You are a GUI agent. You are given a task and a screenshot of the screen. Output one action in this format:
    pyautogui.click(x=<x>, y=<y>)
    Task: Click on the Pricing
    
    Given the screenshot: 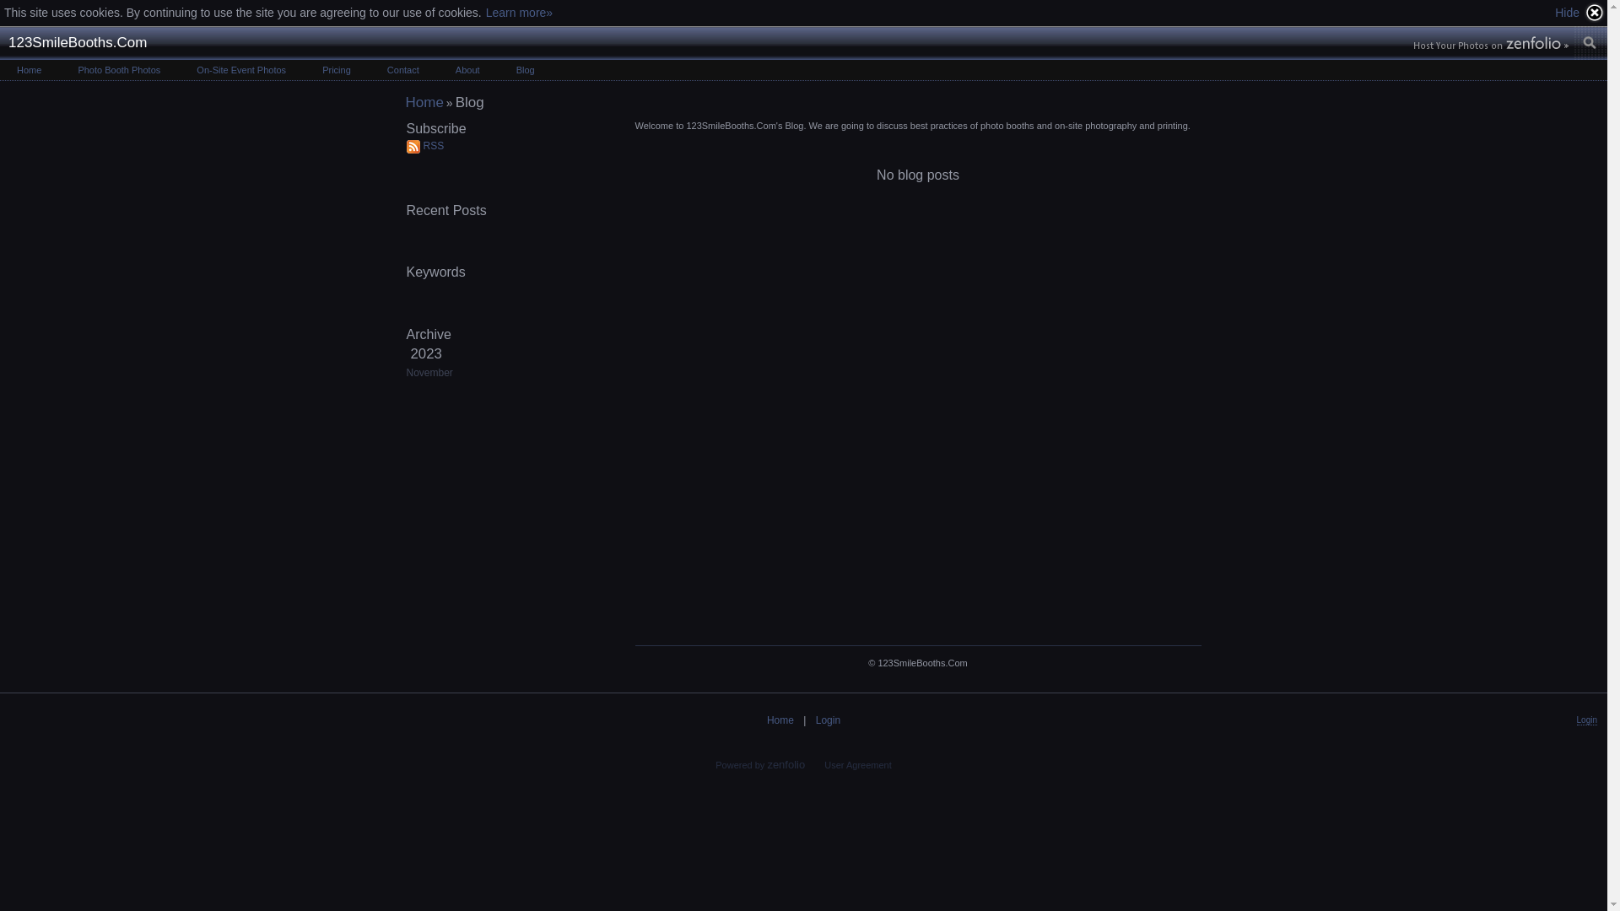 What is the action you would take?
    pyautogui.click(x=337, y=70)
    